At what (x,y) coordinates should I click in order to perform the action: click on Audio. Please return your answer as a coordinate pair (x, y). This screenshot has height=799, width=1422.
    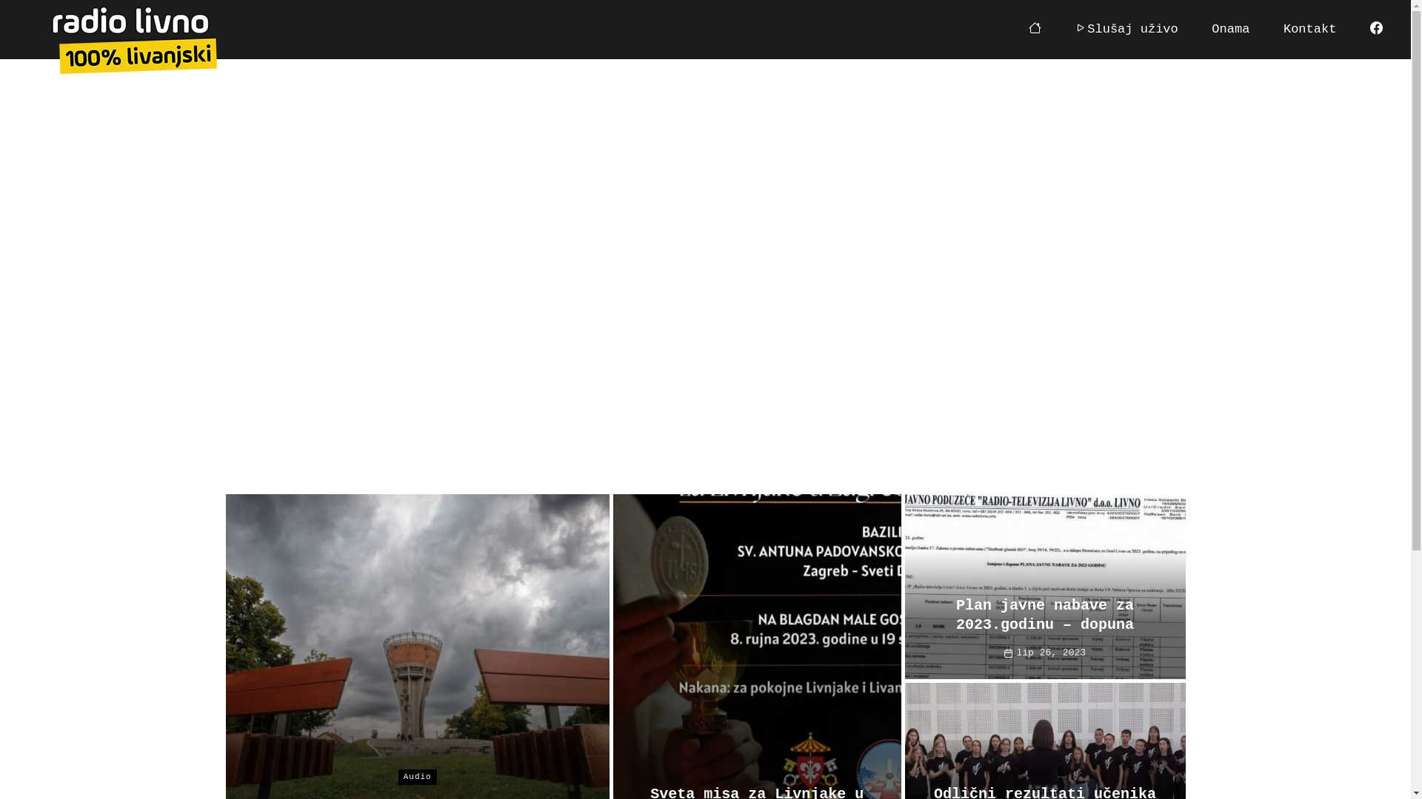
    Looking at the image, I should click on (418, 777).